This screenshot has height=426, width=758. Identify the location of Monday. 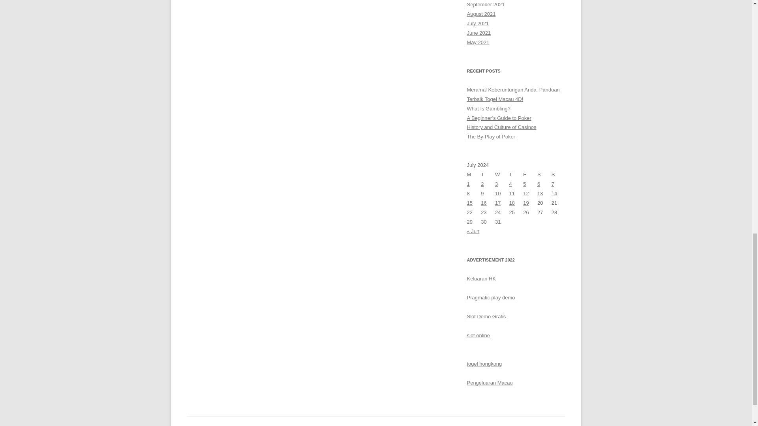
(474, 174).